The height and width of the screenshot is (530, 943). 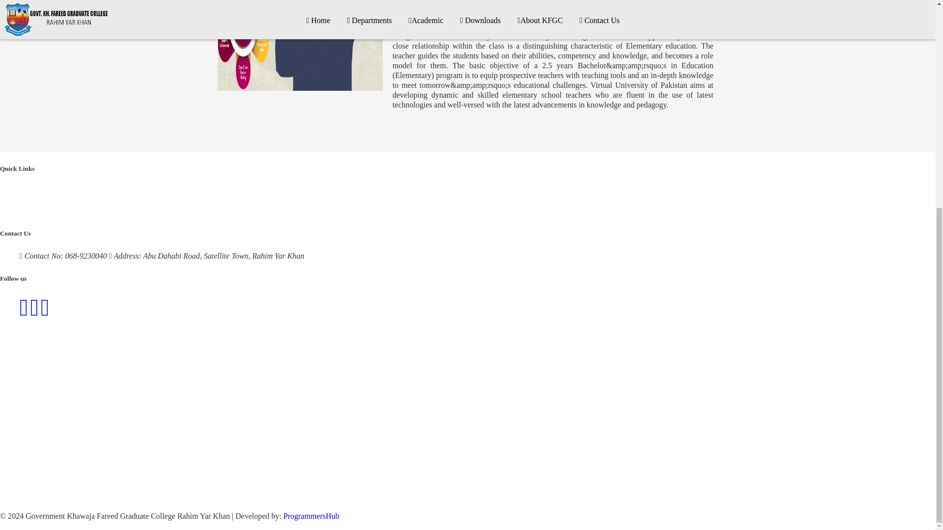 What do you see at coordinates (33, 191) in the screenshot?
I see `Home` at bounding box center [33, 191].